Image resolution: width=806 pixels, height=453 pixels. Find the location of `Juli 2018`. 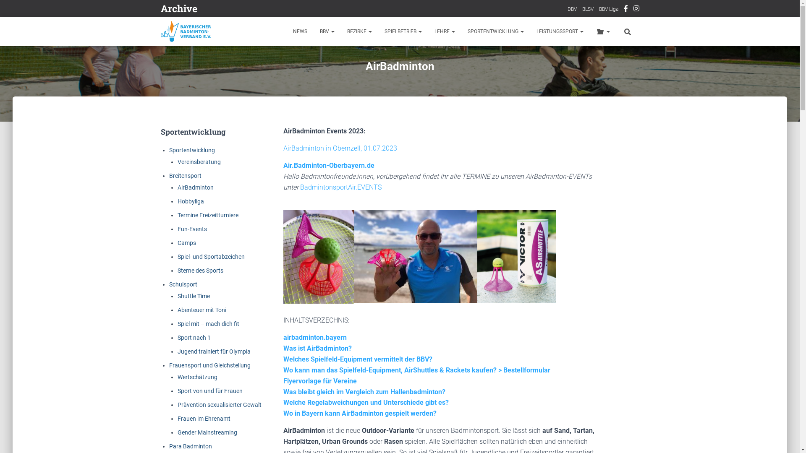

Juli 2018 is located at coordinates (338, 195).